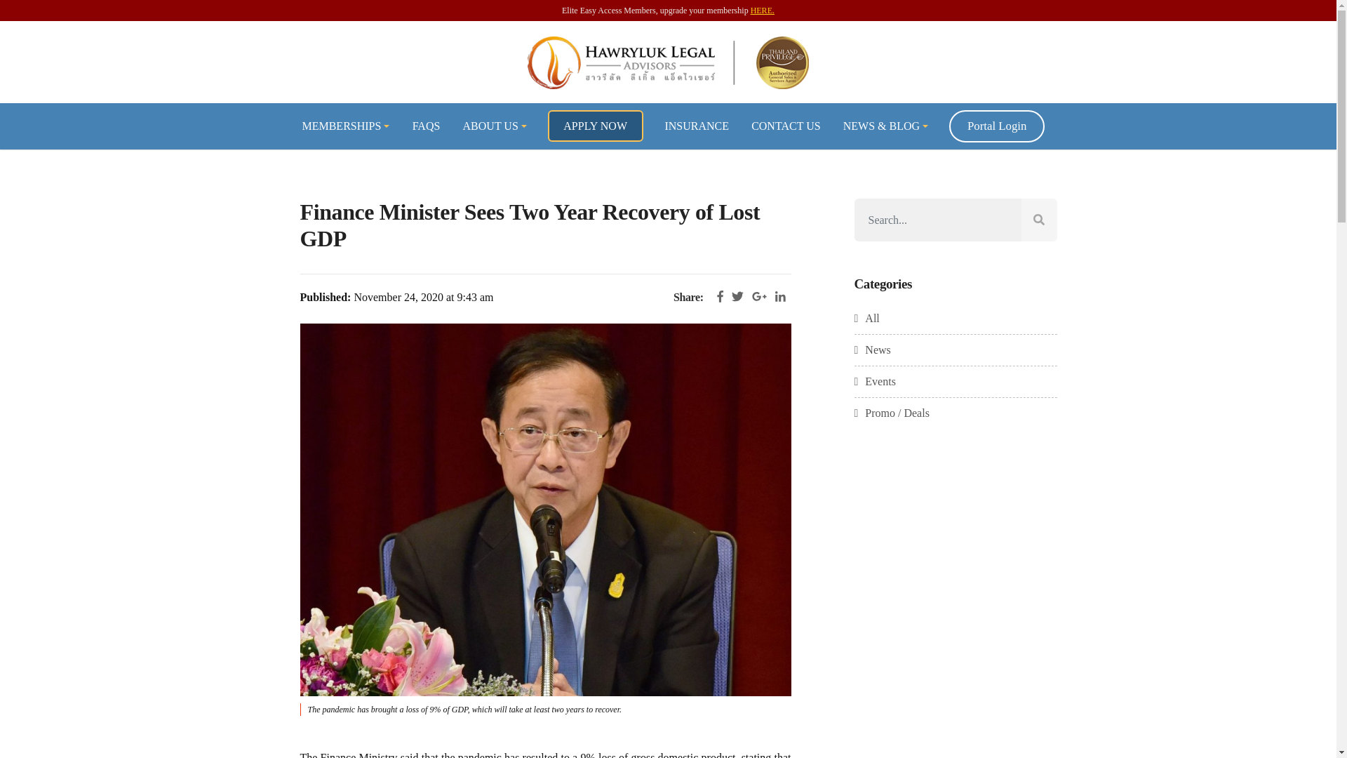  What do you see at coordinates (494, 125) in the screenshot?
I see `ABOUT US` at bounding box center [494, 125].